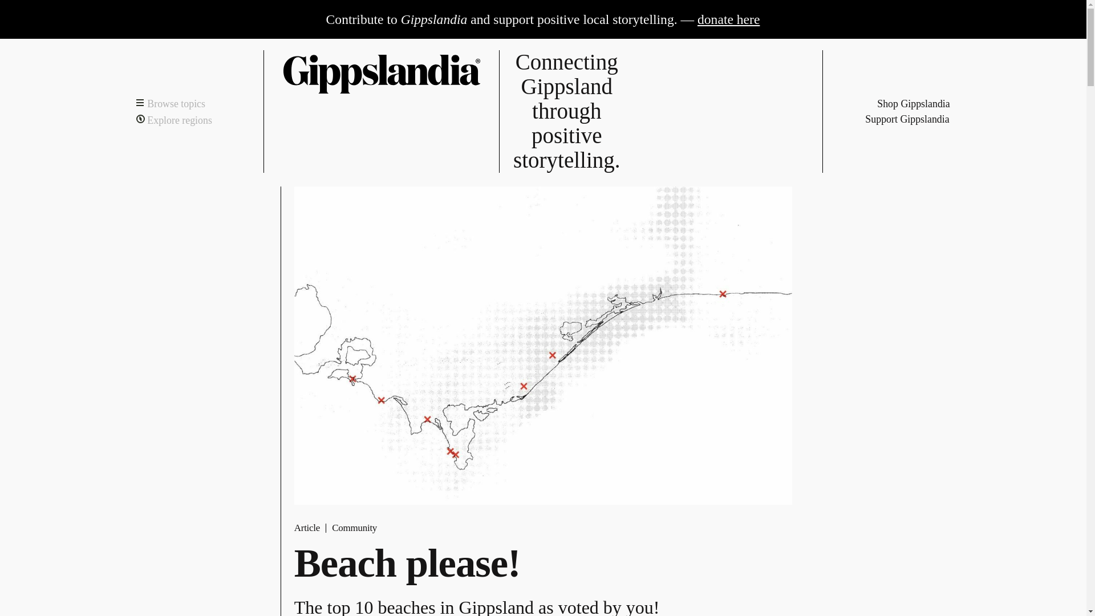 Image resolution: width=1095 pixels, height=616 pixels. What do you see at coordinates (174, 119) in the screenshot?
I see `Explore regions` at bounding box center [174, 119].